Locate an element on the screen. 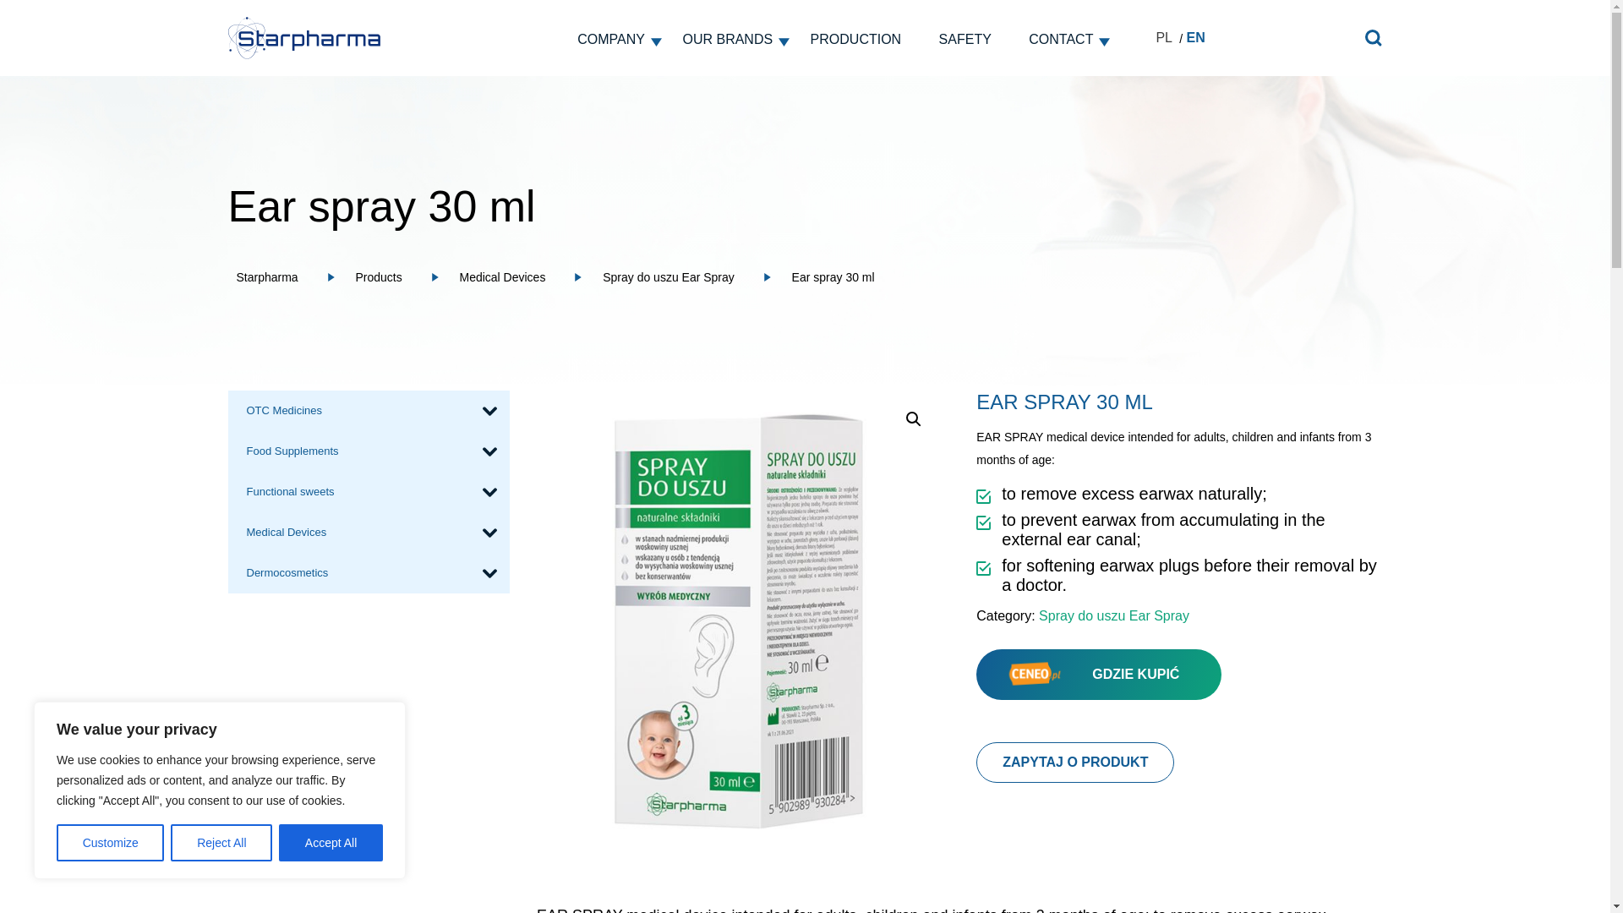 This screenshot has height=913, width=1623. SAFETY is located at coordinates (965, 47).